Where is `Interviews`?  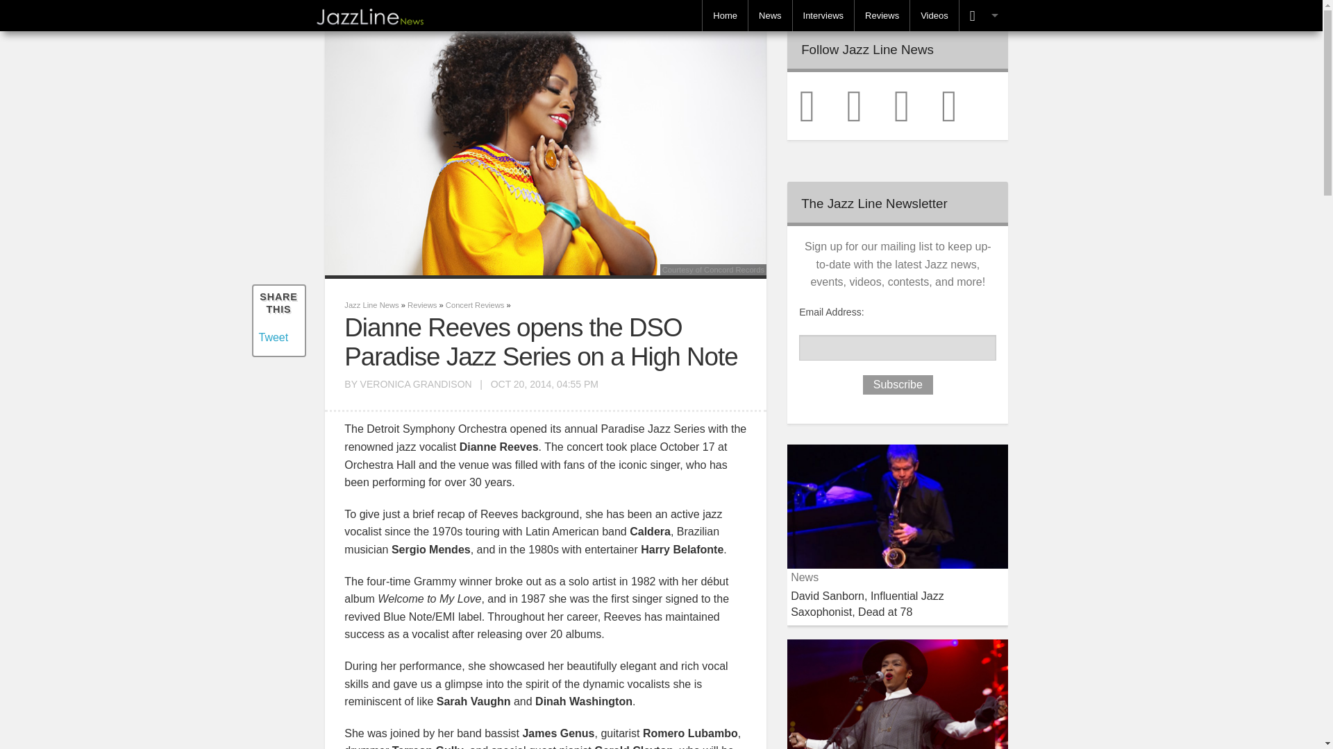
Interviews is located at coordinates (823, 15).